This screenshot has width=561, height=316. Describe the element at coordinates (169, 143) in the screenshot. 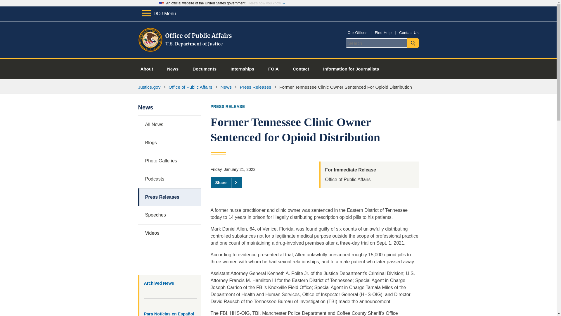

I see `Blogs` at that location.